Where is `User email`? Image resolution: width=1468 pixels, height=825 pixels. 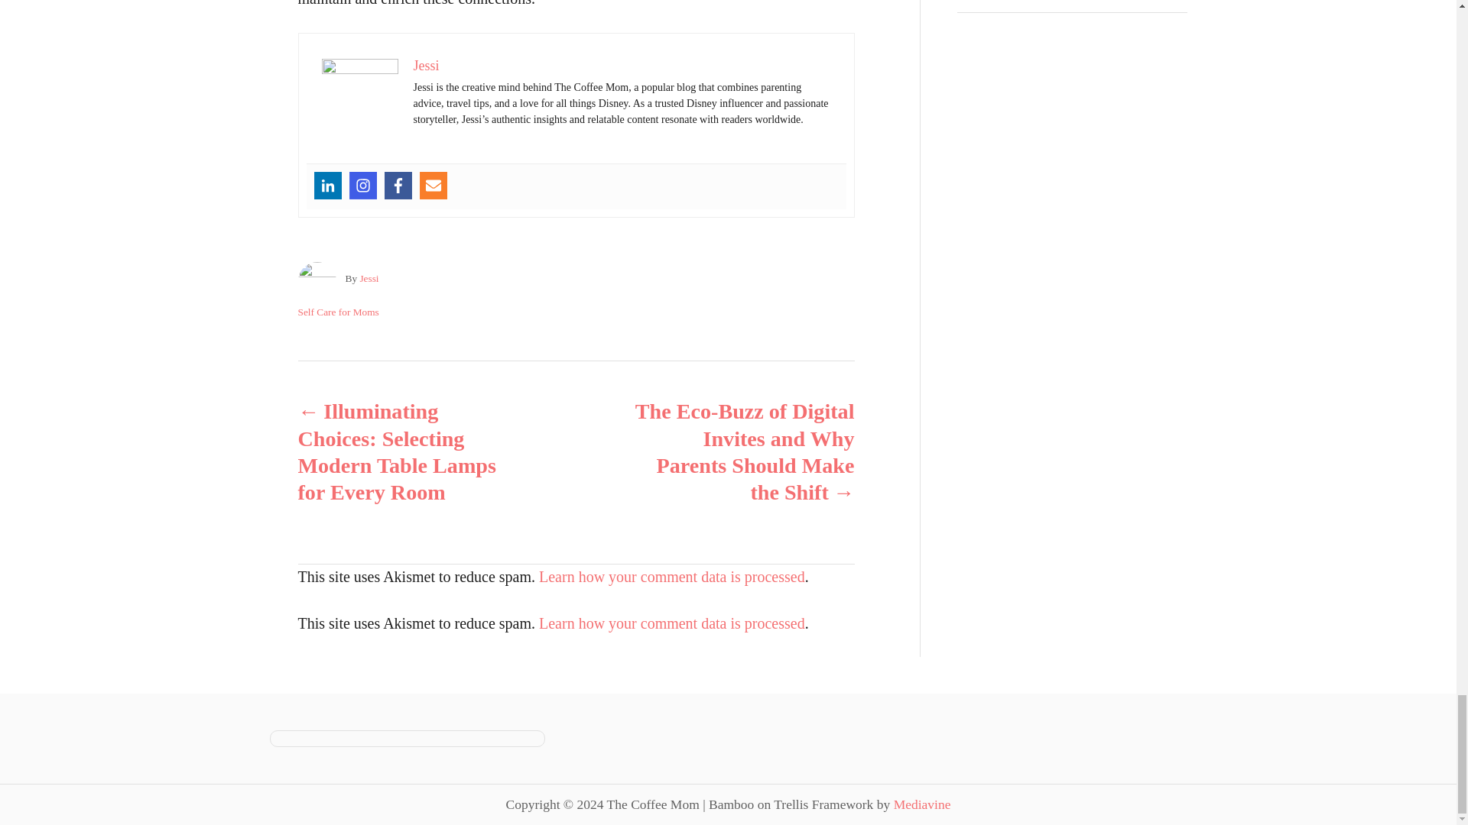
User email is located at coordinates (432, 185).